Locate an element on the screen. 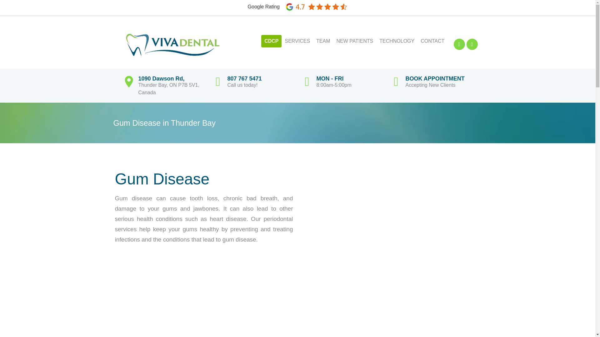  TECHNOLOGY is located at coordinates (397, 41).